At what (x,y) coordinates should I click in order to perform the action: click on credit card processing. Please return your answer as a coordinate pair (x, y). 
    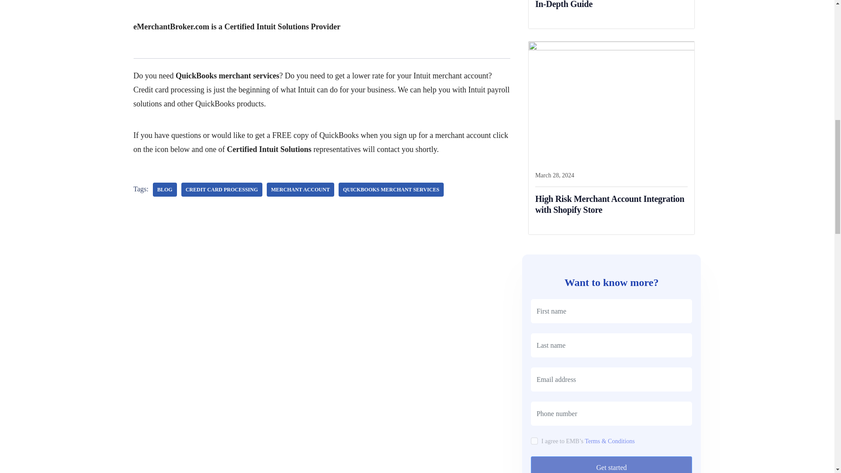
    Looking at the image, I should click on (222, 189).